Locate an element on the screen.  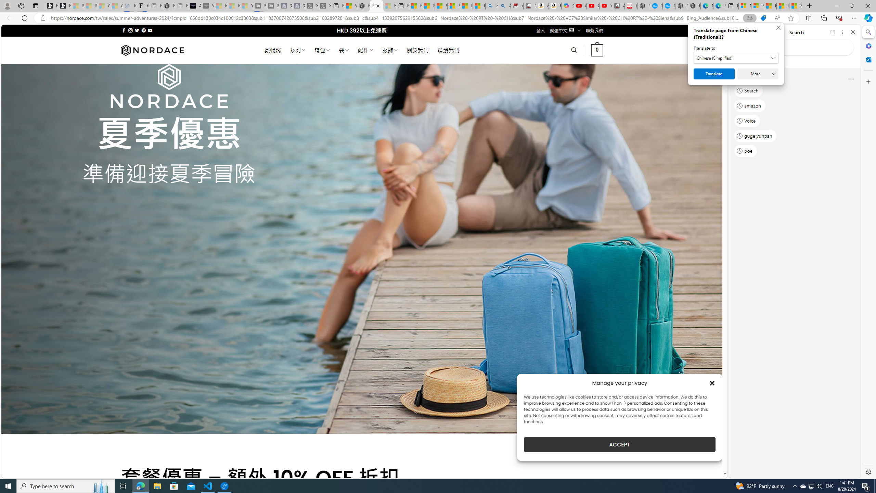
 0  is located at coordinates (597, 50).